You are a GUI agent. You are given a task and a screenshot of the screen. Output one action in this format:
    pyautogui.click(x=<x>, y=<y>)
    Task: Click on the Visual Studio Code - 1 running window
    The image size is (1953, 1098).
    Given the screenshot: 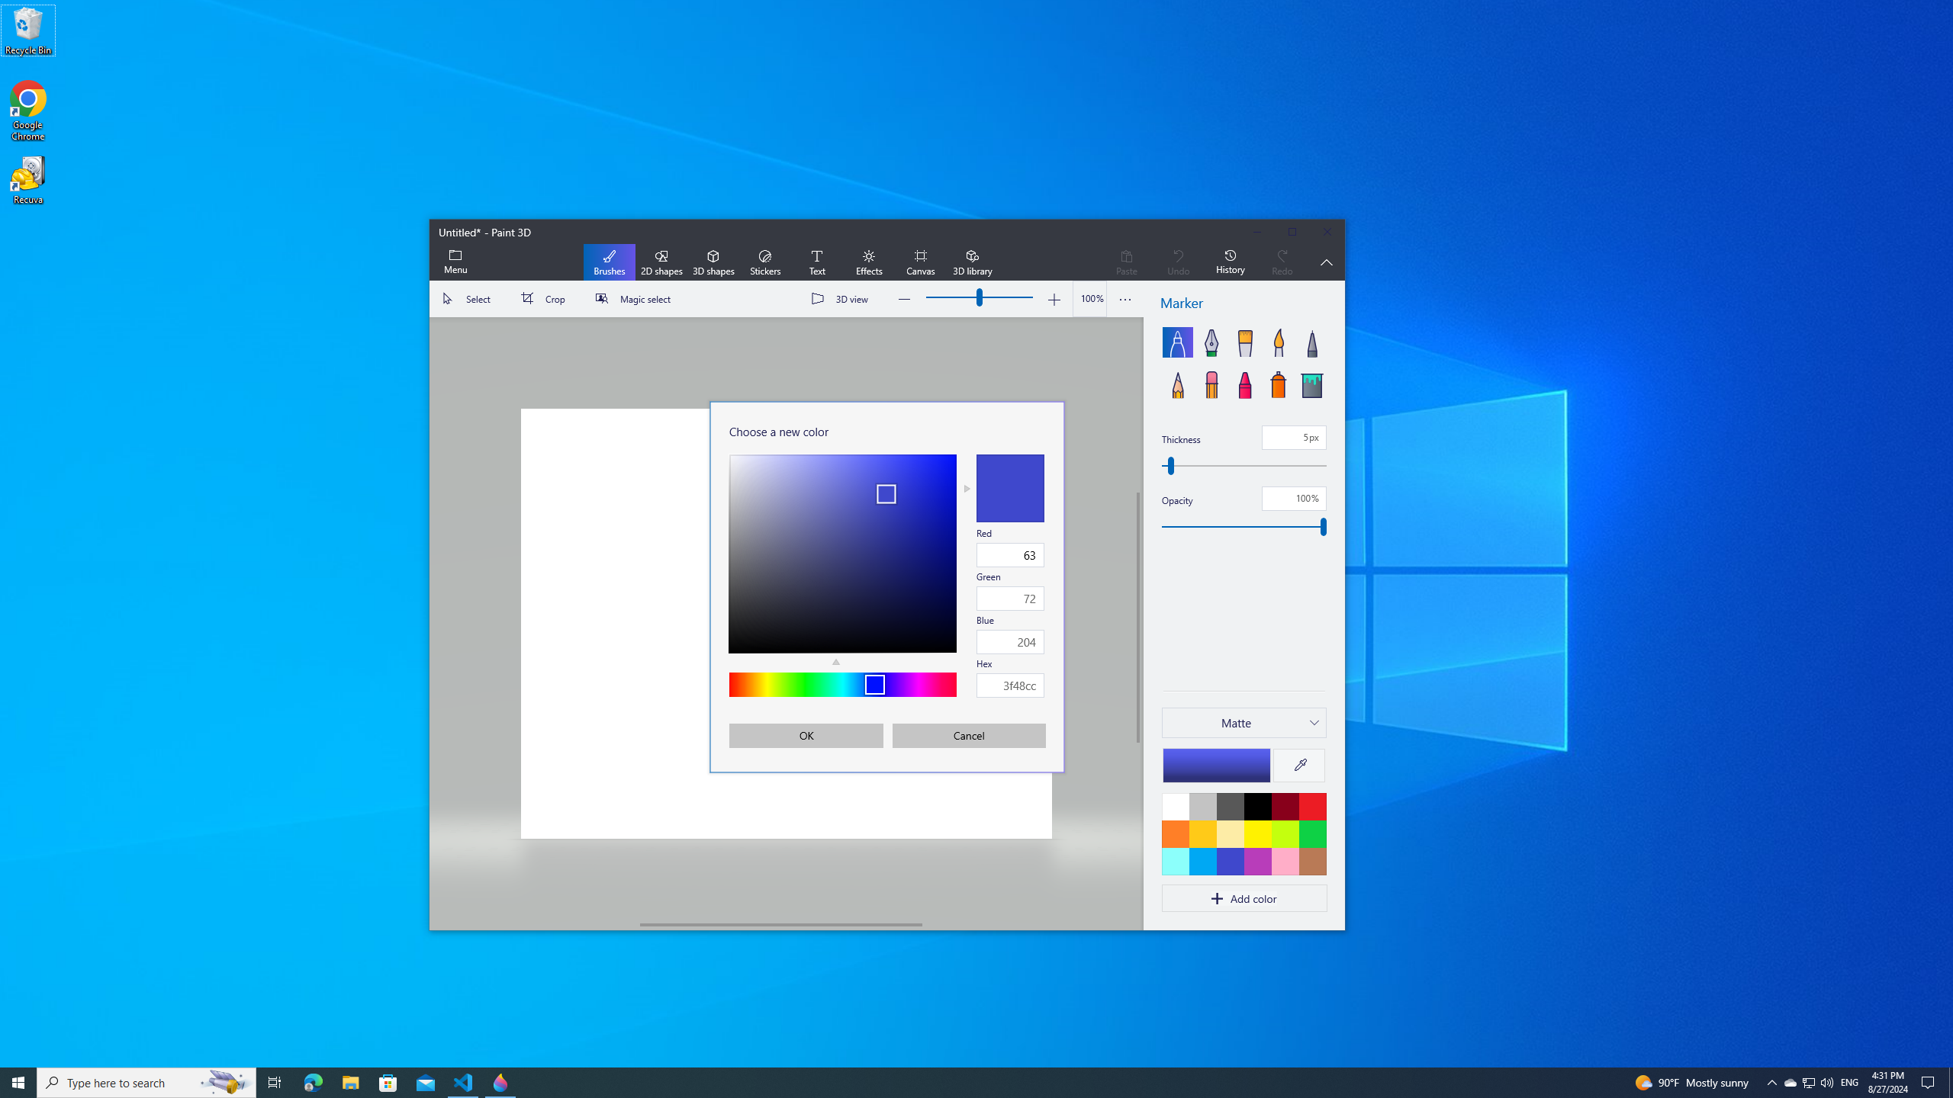 What is the action you would take?
    pyautogui.click(x=464, y=1083)
    